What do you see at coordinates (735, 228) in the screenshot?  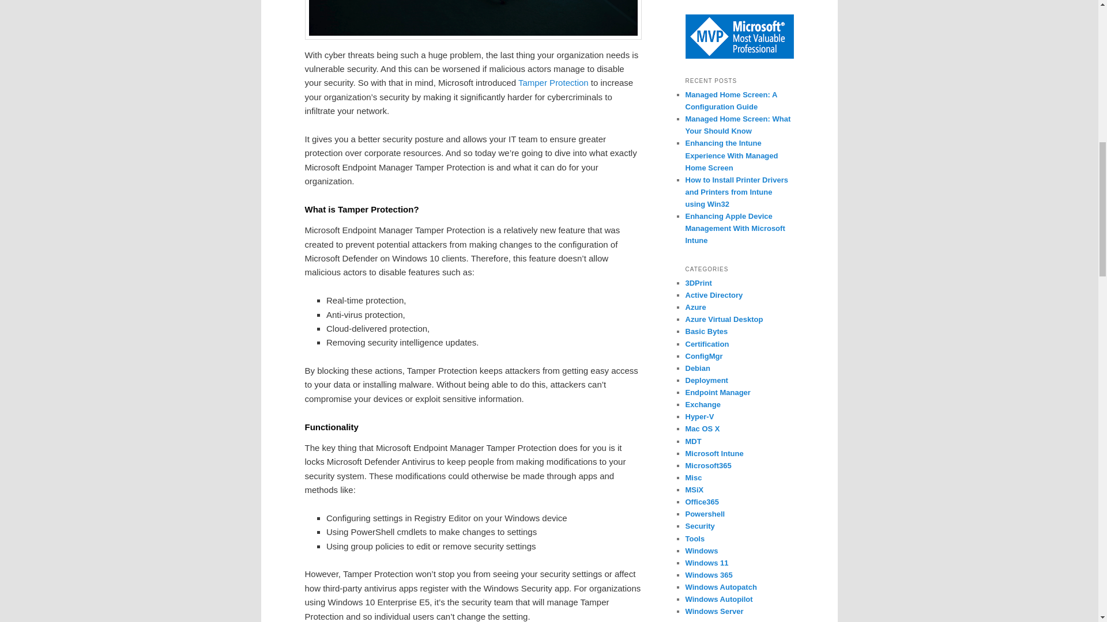 I see `Enhancing Apple Device Management With Microsoft Intune` at bounding box center [735, 228].